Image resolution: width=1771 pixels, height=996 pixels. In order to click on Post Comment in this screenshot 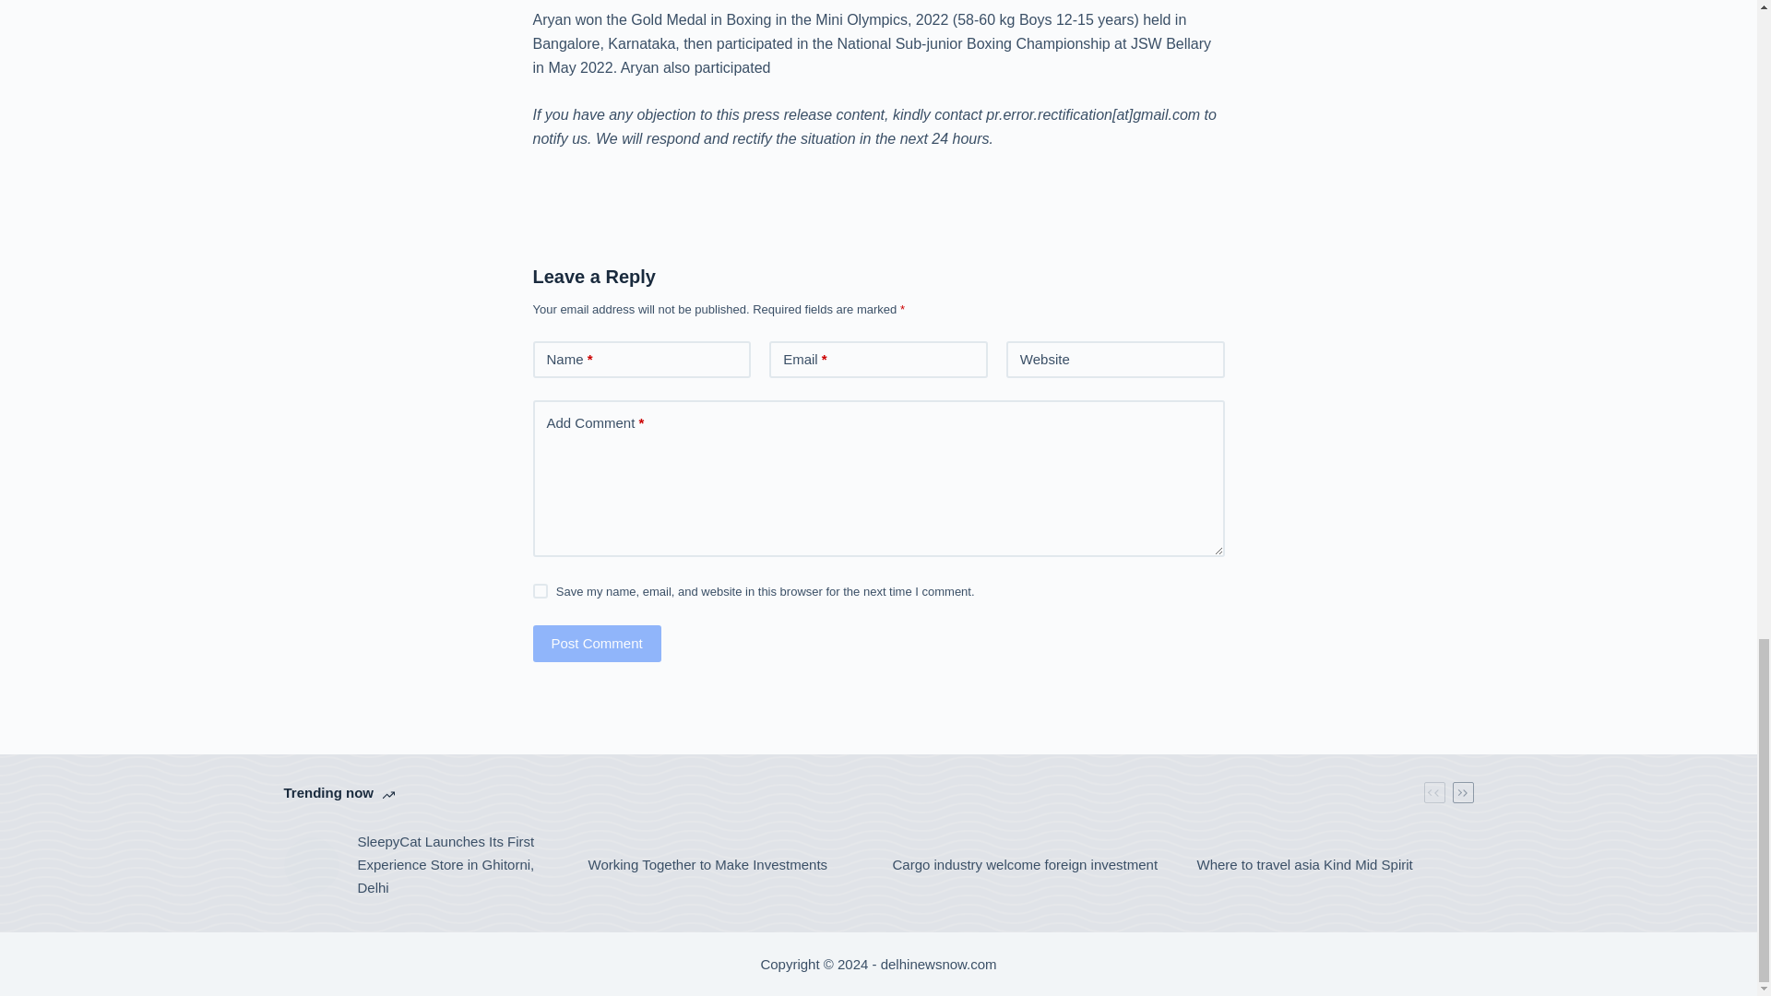, I will do `click(596, 644)`.